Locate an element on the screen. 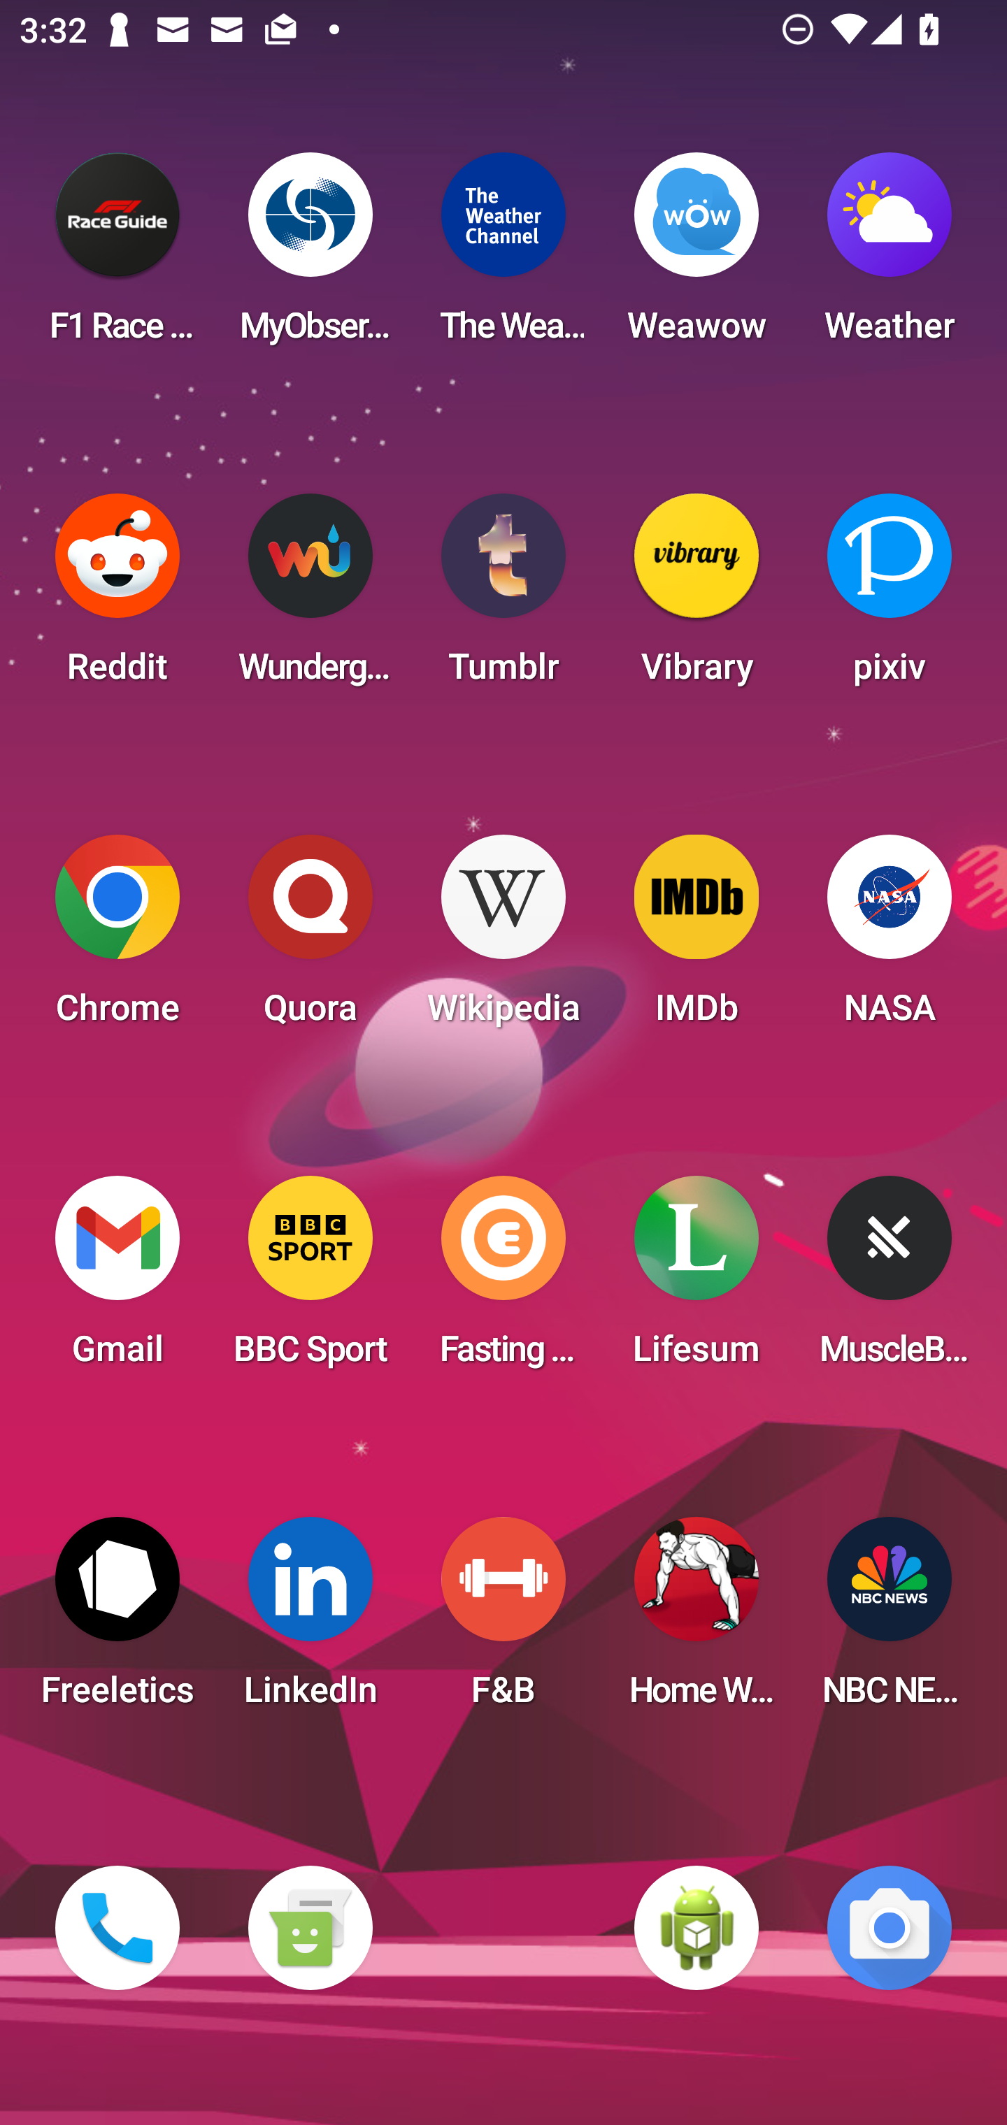 The height and width of the screenshot is (2125, 1007). MyObservatory is located at coordinates (310, 256).